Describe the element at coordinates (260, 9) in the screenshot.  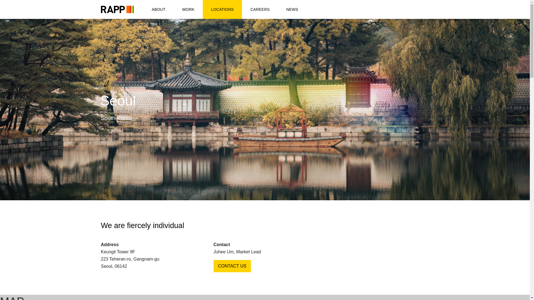
I see `CAREERS` at that location.